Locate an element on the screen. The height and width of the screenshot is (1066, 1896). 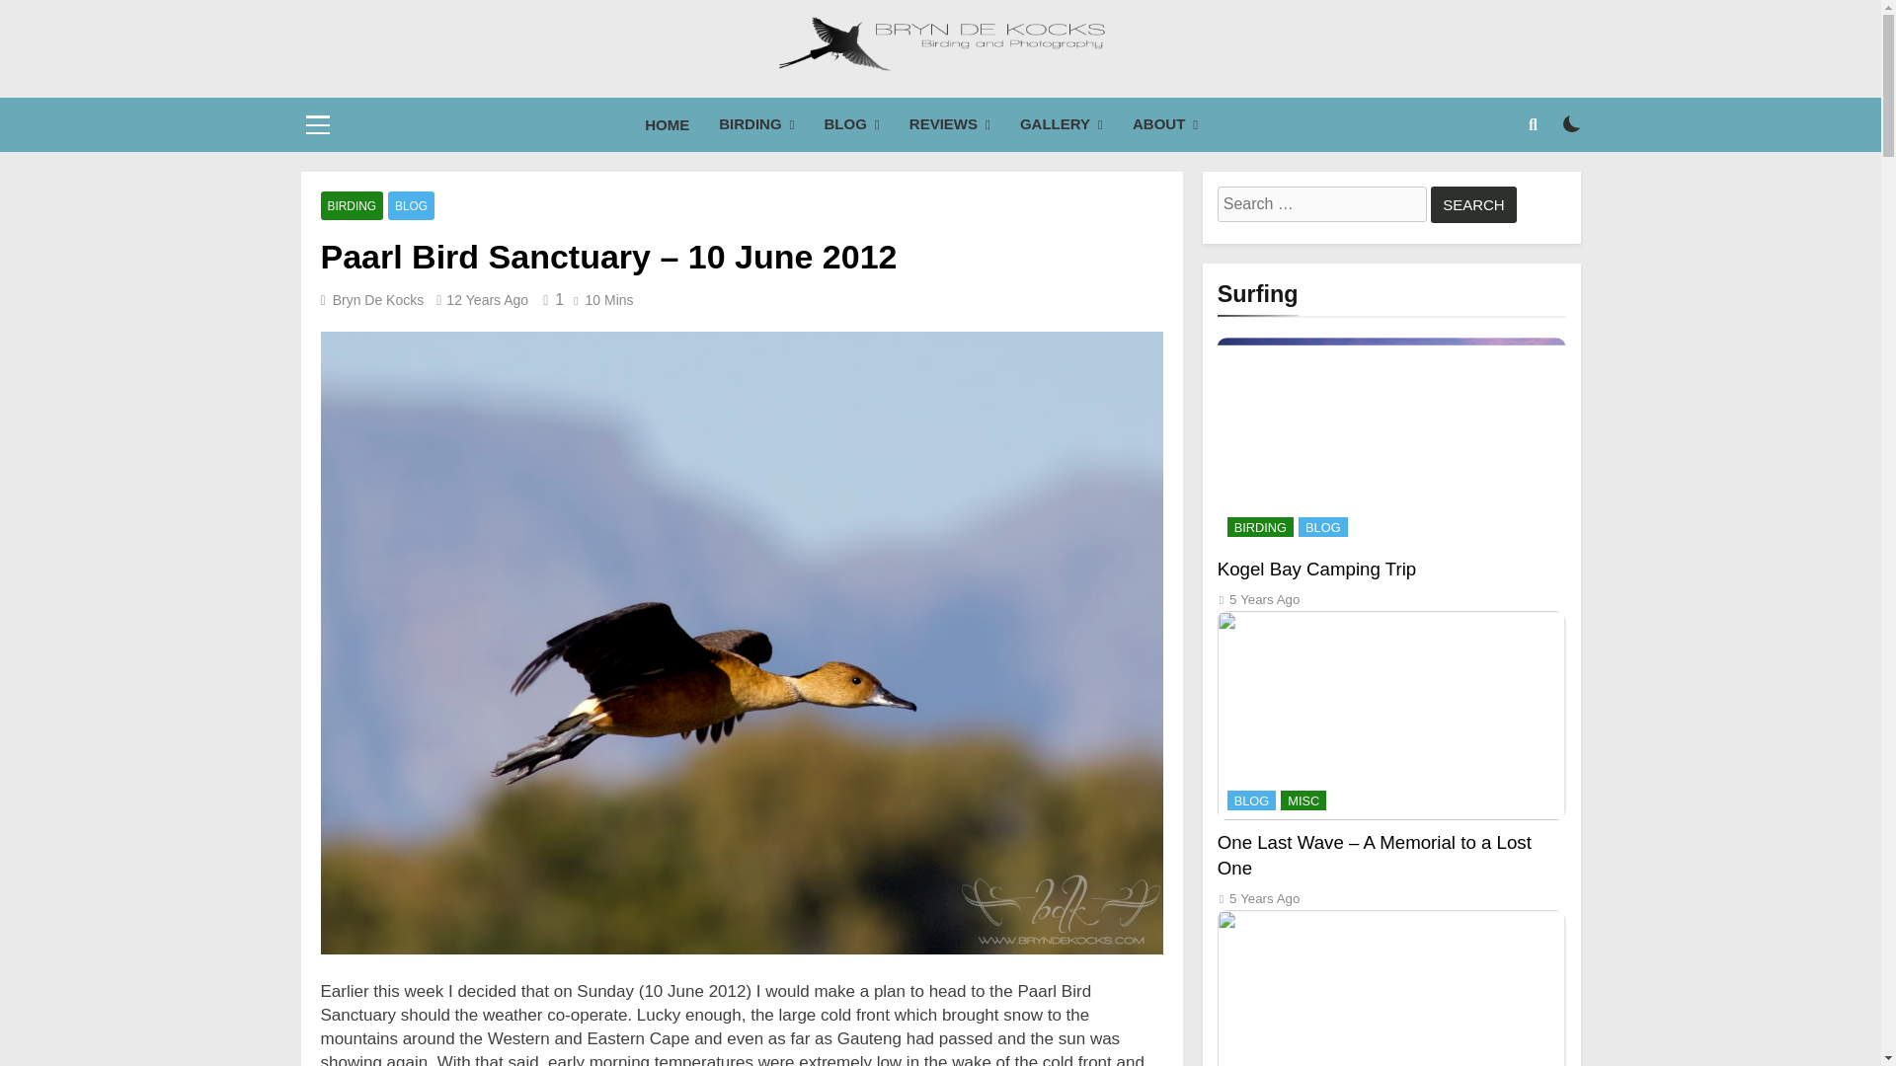
BIRDING is located at coordinates (352, 205).